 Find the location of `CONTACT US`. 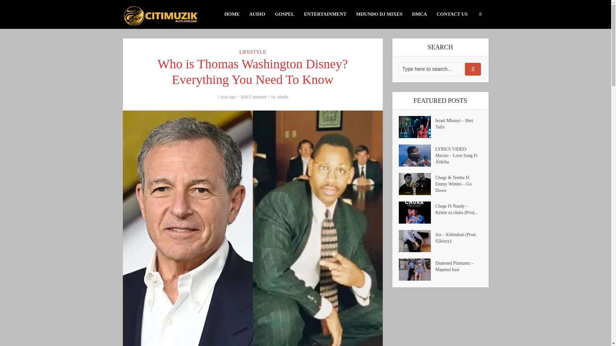

CONTACT US is located at coordinates (452, 14).